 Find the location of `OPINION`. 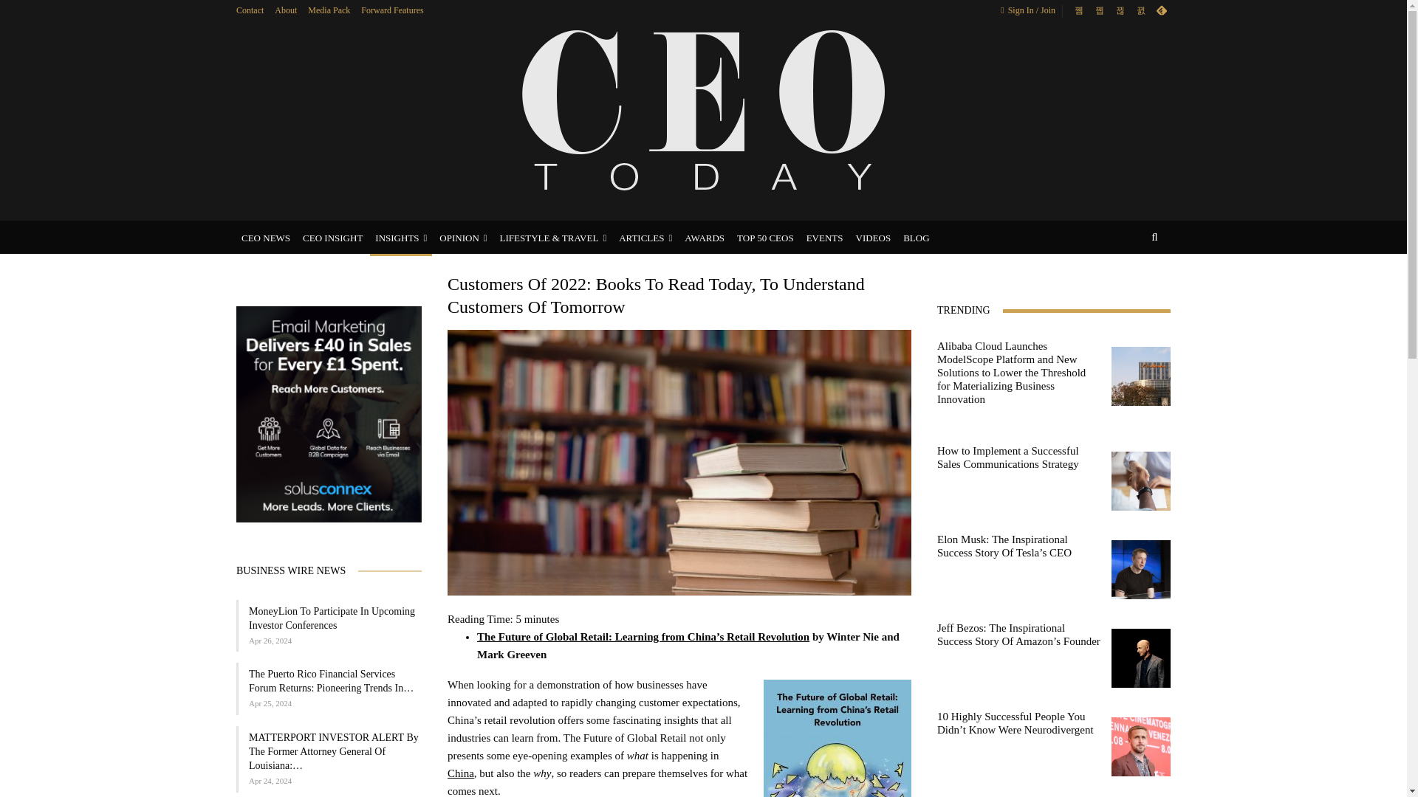

OPINION is located at coordinates (462, 238).